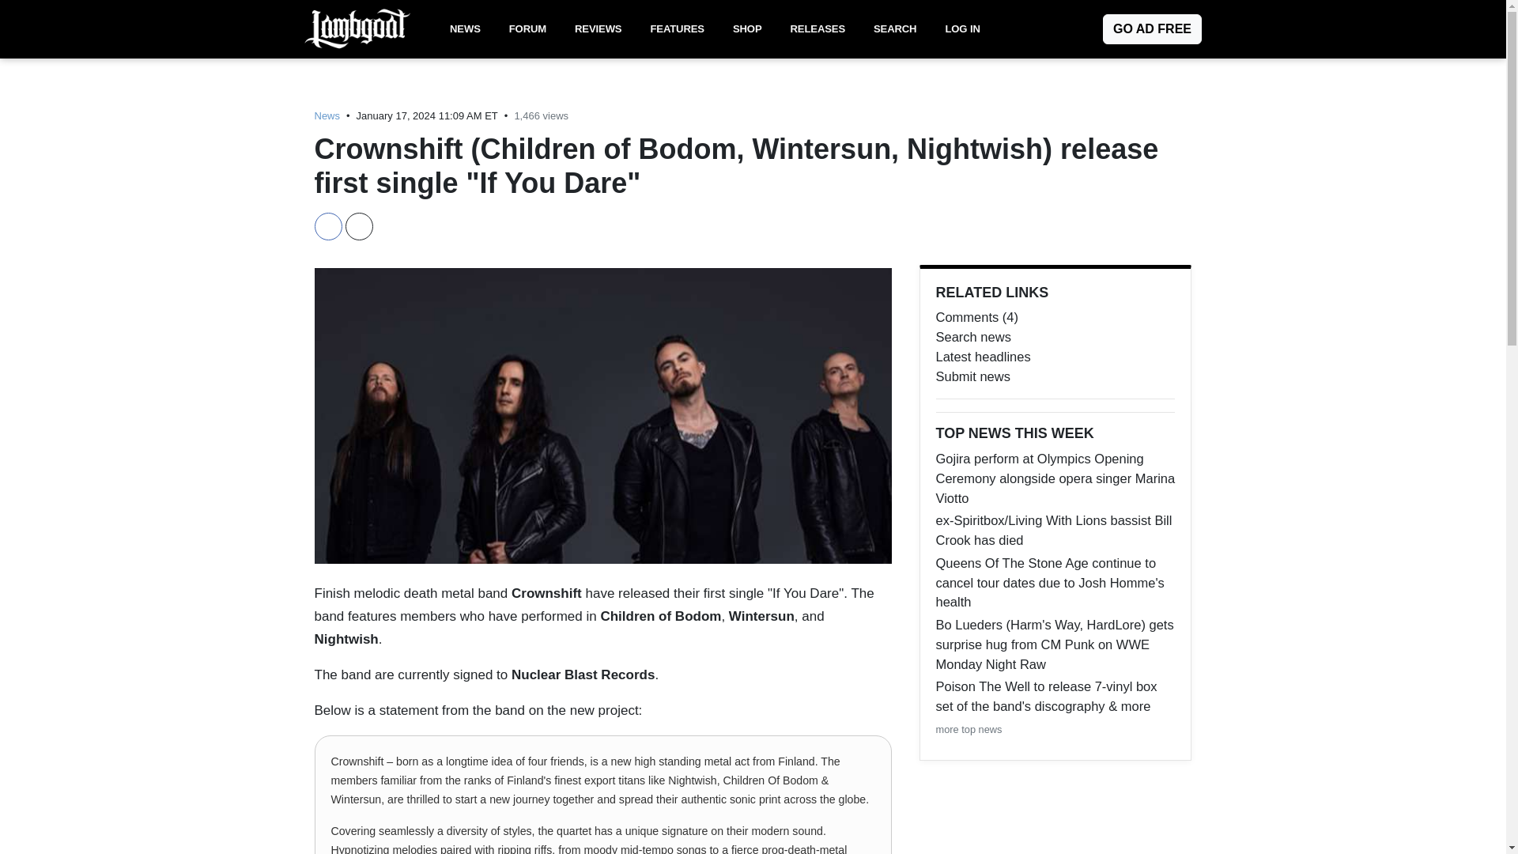 This screenshot has width=1518, height=854. What do you see at coordinates (677, 29) in the screenshot?
I see `FEATURES` at bounding box center [677, 29].